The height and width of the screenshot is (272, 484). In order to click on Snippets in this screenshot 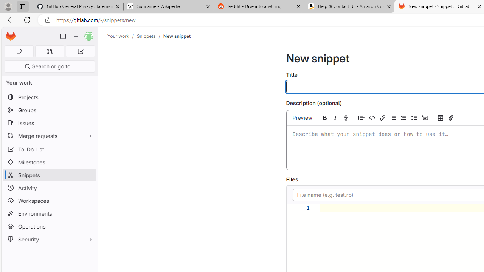, I will do `click(49, 175)`.